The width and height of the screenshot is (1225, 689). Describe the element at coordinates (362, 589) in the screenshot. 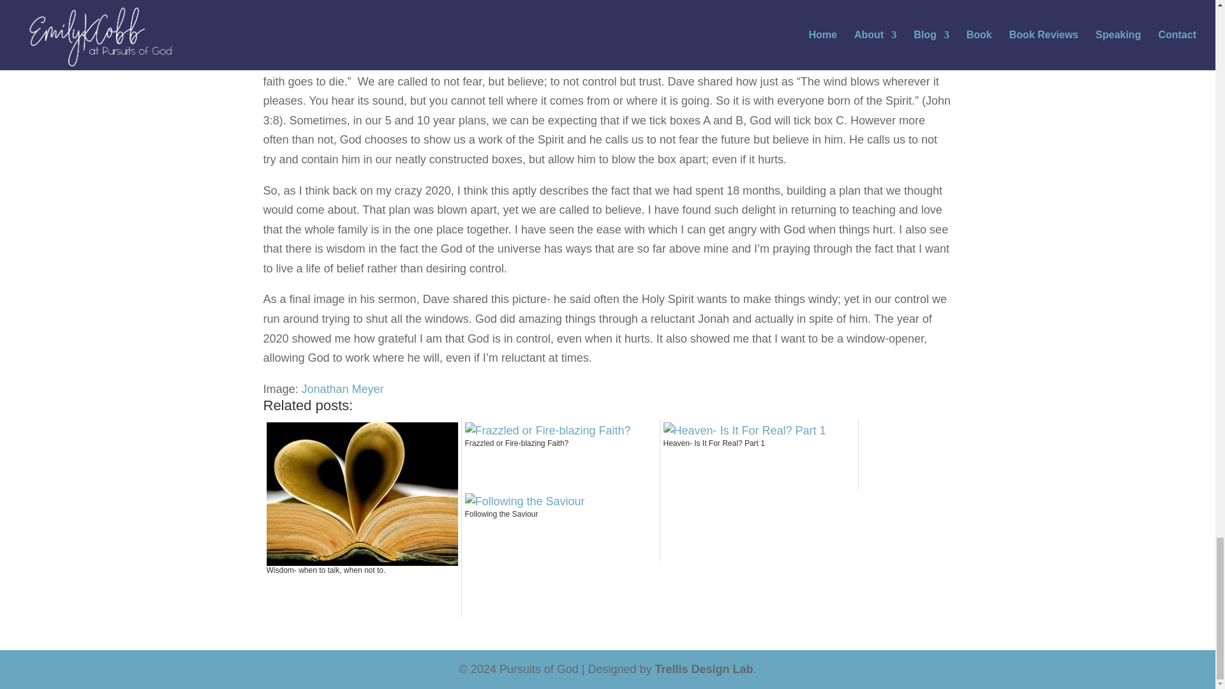

I see `Wisdom- when to talk, when not to.` at that location.